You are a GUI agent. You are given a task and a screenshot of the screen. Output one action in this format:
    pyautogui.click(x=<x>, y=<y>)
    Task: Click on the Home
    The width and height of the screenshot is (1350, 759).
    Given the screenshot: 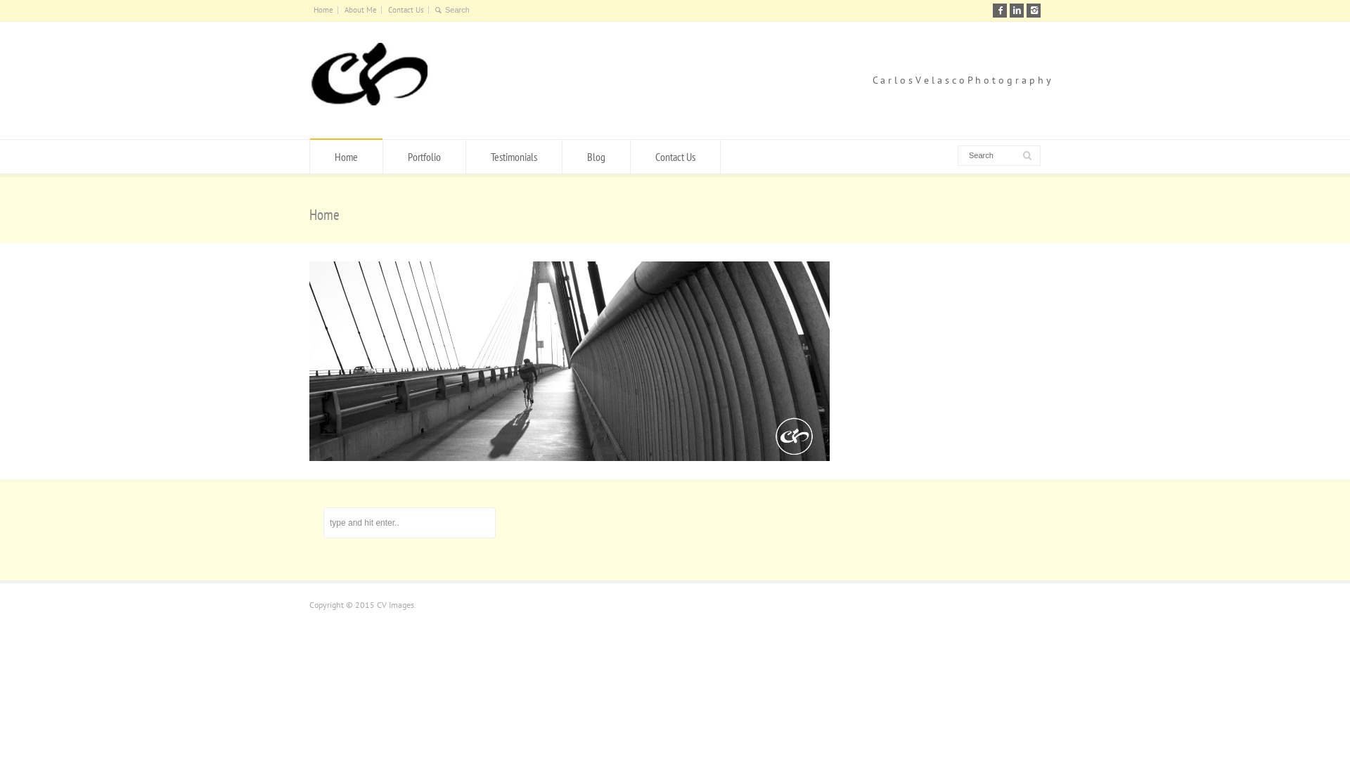 What is the action you would take?
    pyautogui.click(x=346, y=157)
    